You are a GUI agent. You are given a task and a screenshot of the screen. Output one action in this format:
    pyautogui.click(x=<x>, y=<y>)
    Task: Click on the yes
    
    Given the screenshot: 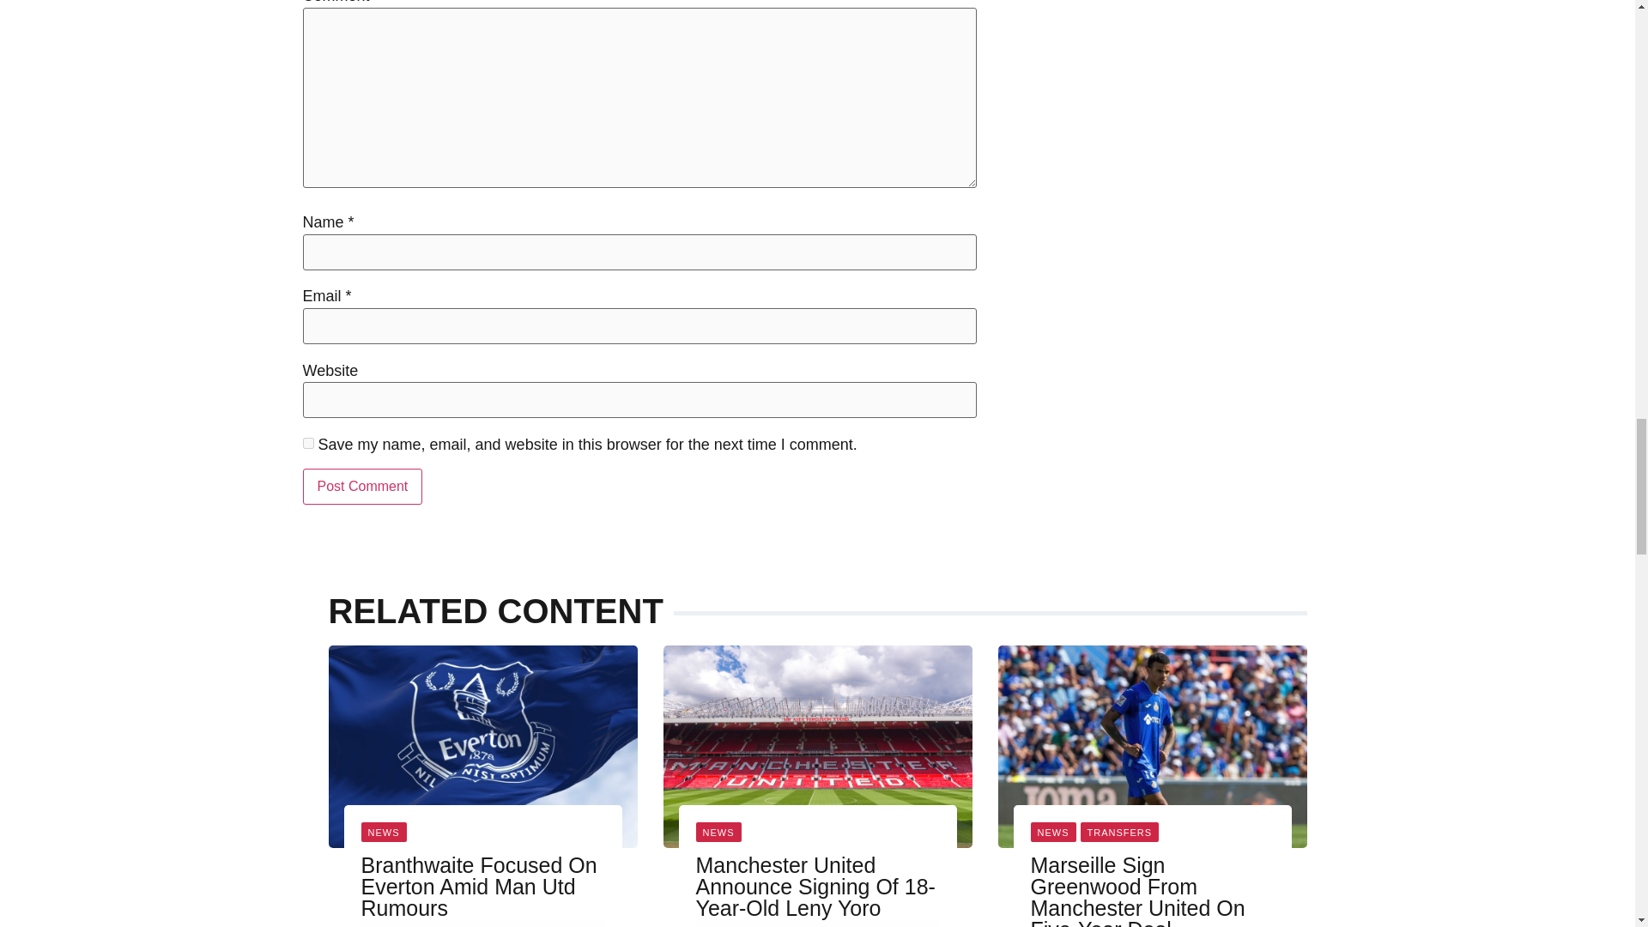 What is the action you would take?
    pyautogui.click(x=307, y=443)
    